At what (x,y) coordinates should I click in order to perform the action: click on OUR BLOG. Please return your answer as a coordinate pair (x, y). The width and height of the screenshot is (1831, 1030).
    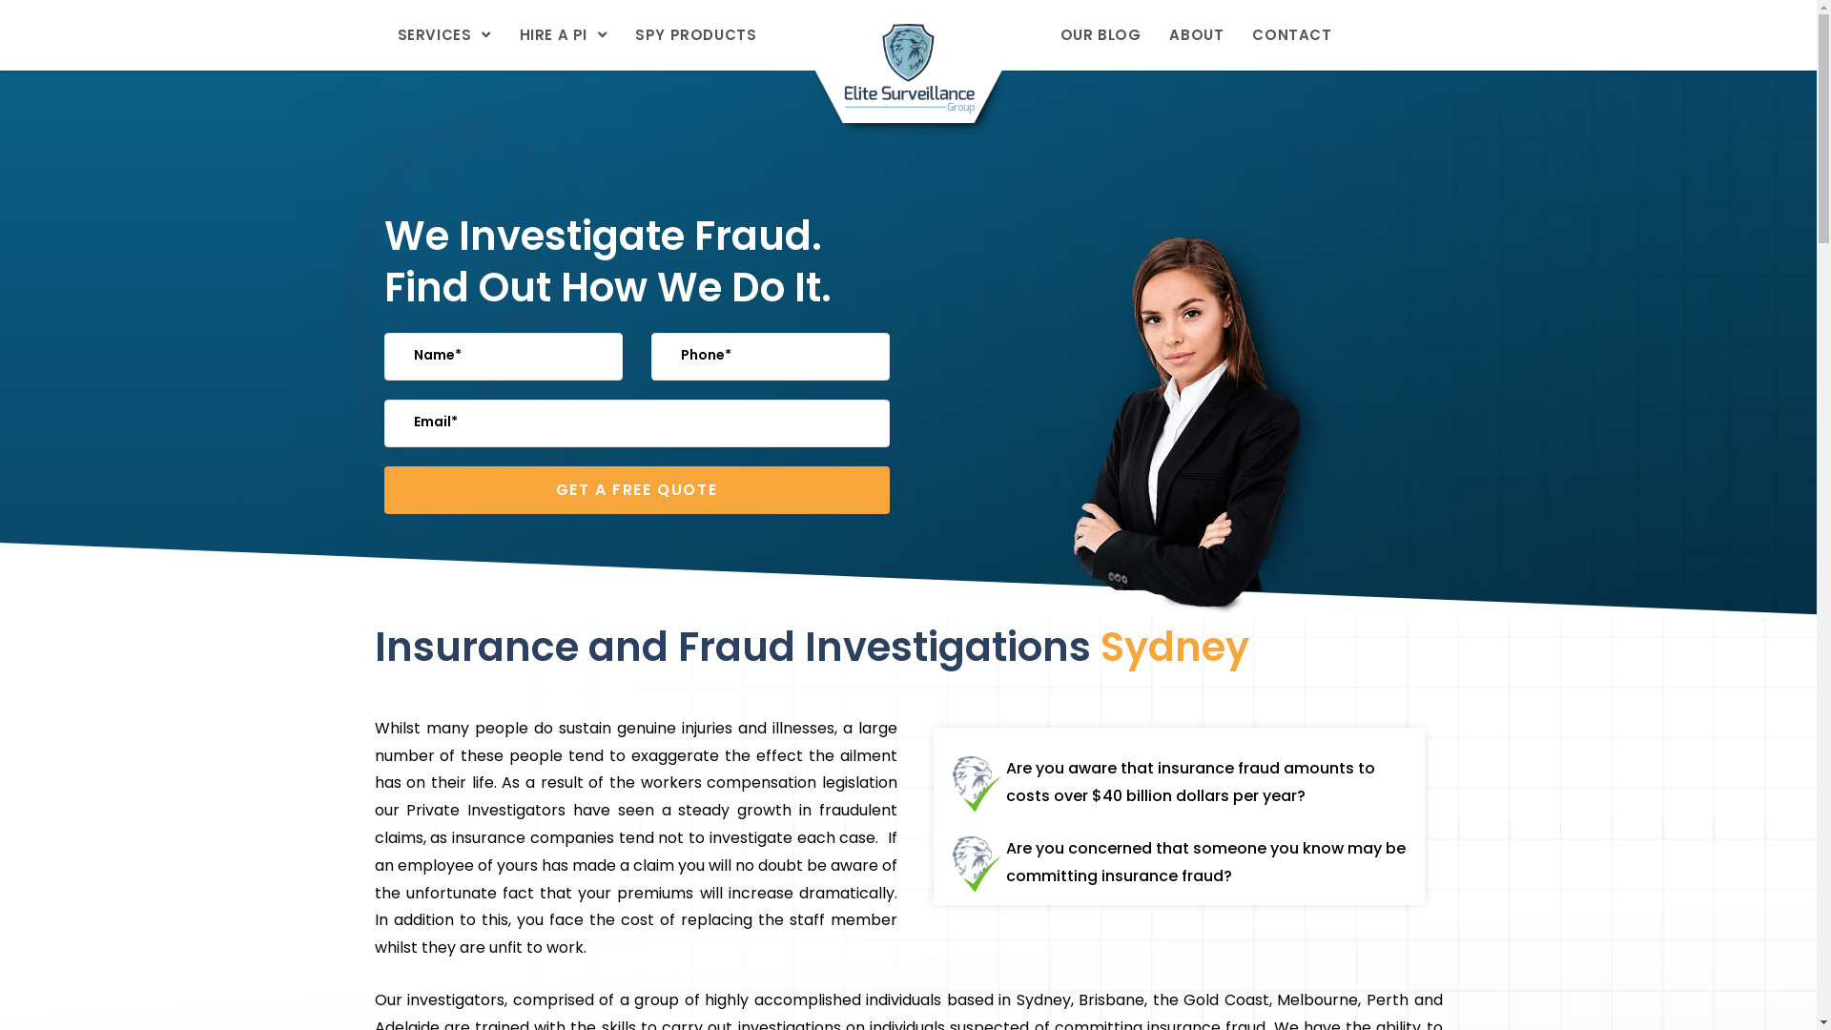
    Looking at the image, I should click on (1101, 35).